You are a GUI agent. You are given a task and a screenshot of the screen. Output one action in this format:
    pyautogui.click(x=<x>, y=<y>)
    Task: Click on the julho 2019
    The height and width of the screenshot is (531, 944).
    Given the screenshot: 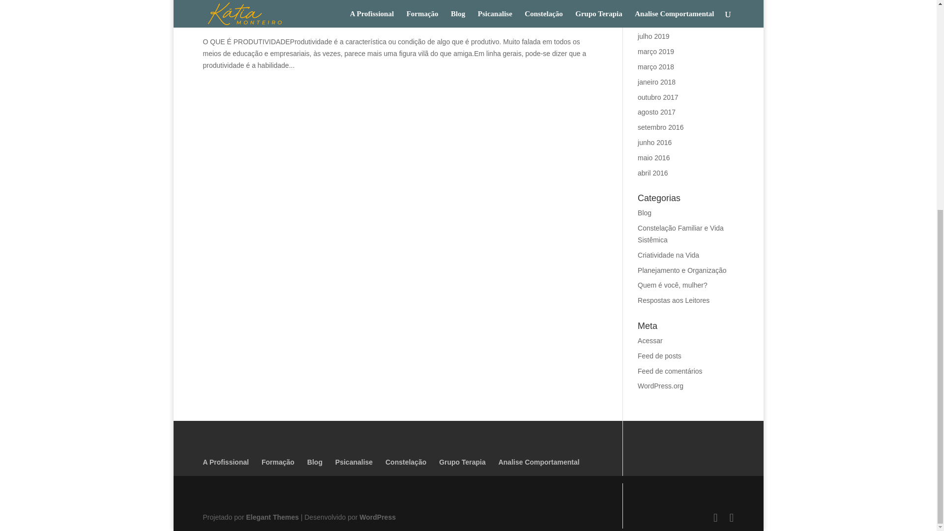 What is the action you would take?
    pyautogui.click(x=653, y=36)
    